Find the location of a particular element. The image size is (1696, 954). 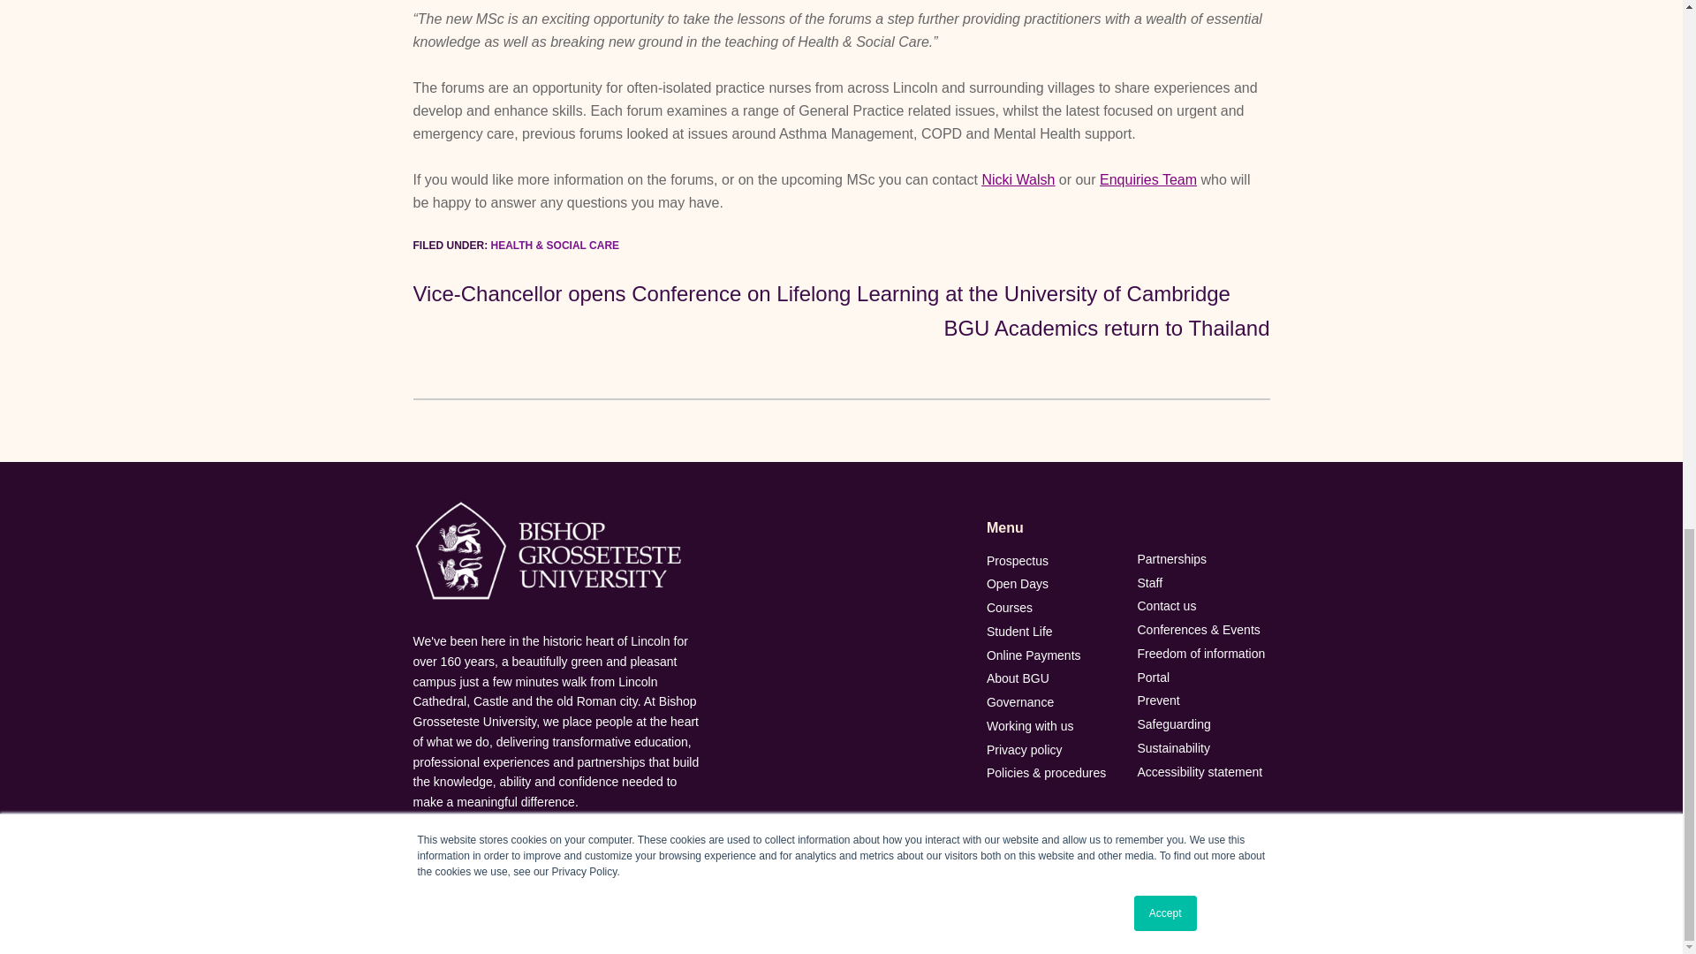

Open Days is located at coordinates (1053, 584).